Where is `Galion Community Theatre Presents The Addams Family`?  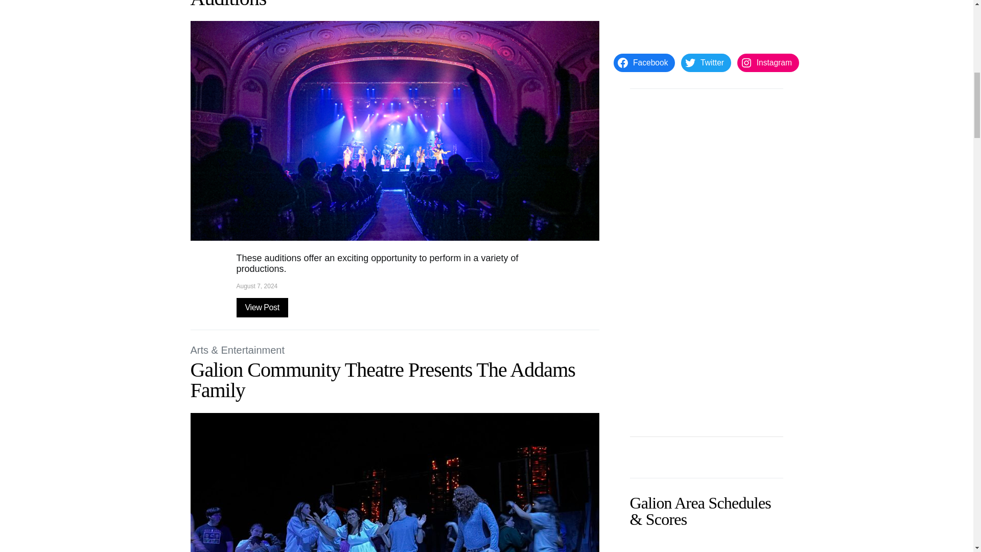 Galion Community Theatre Presents The Addams Family is located at coordinates (382, 380).